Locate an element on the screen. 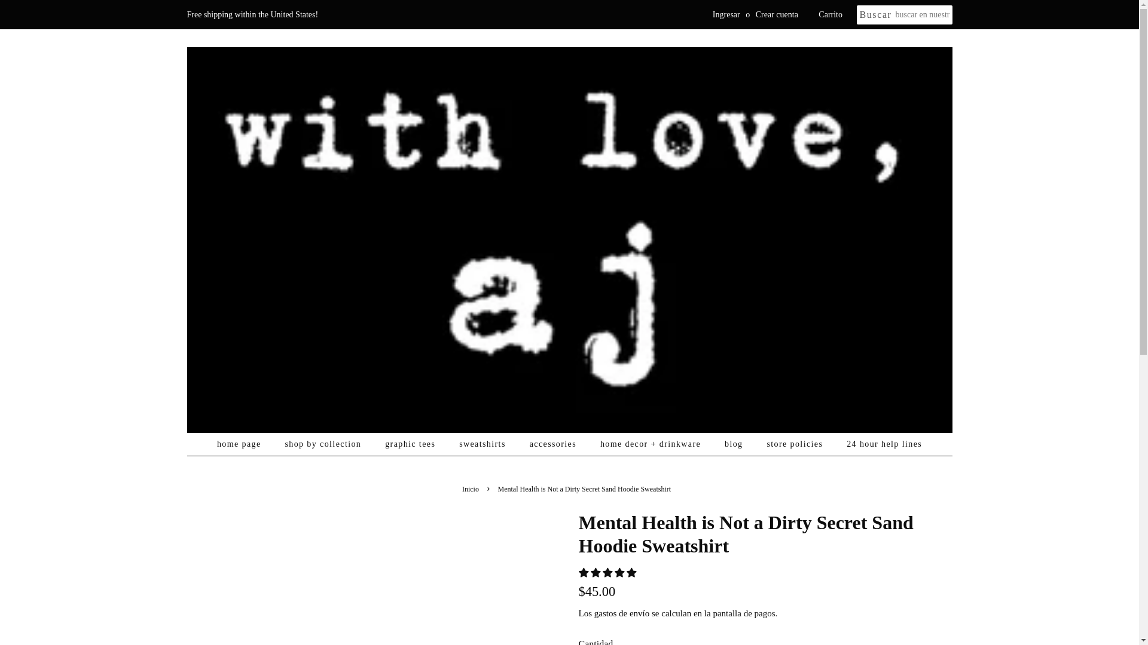 This screenshot has width=1148, height=645. home page is located at coordinates (245, 444).